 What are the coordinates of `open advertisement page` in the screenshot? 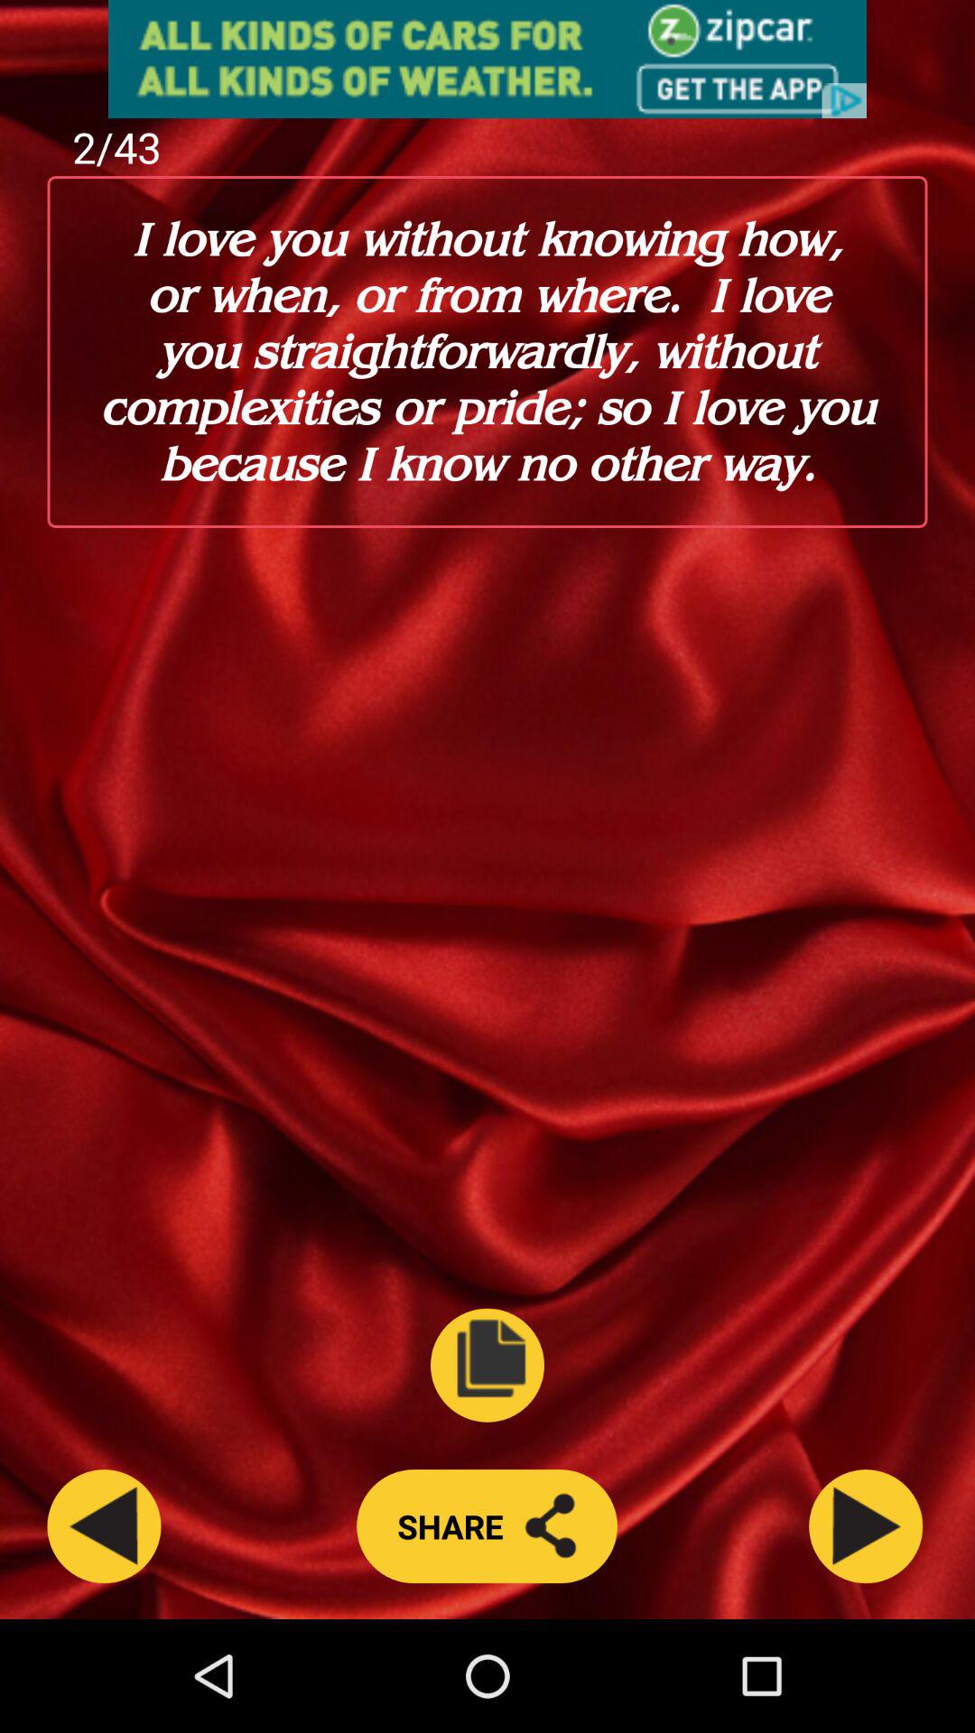 It's located at (487, 60).